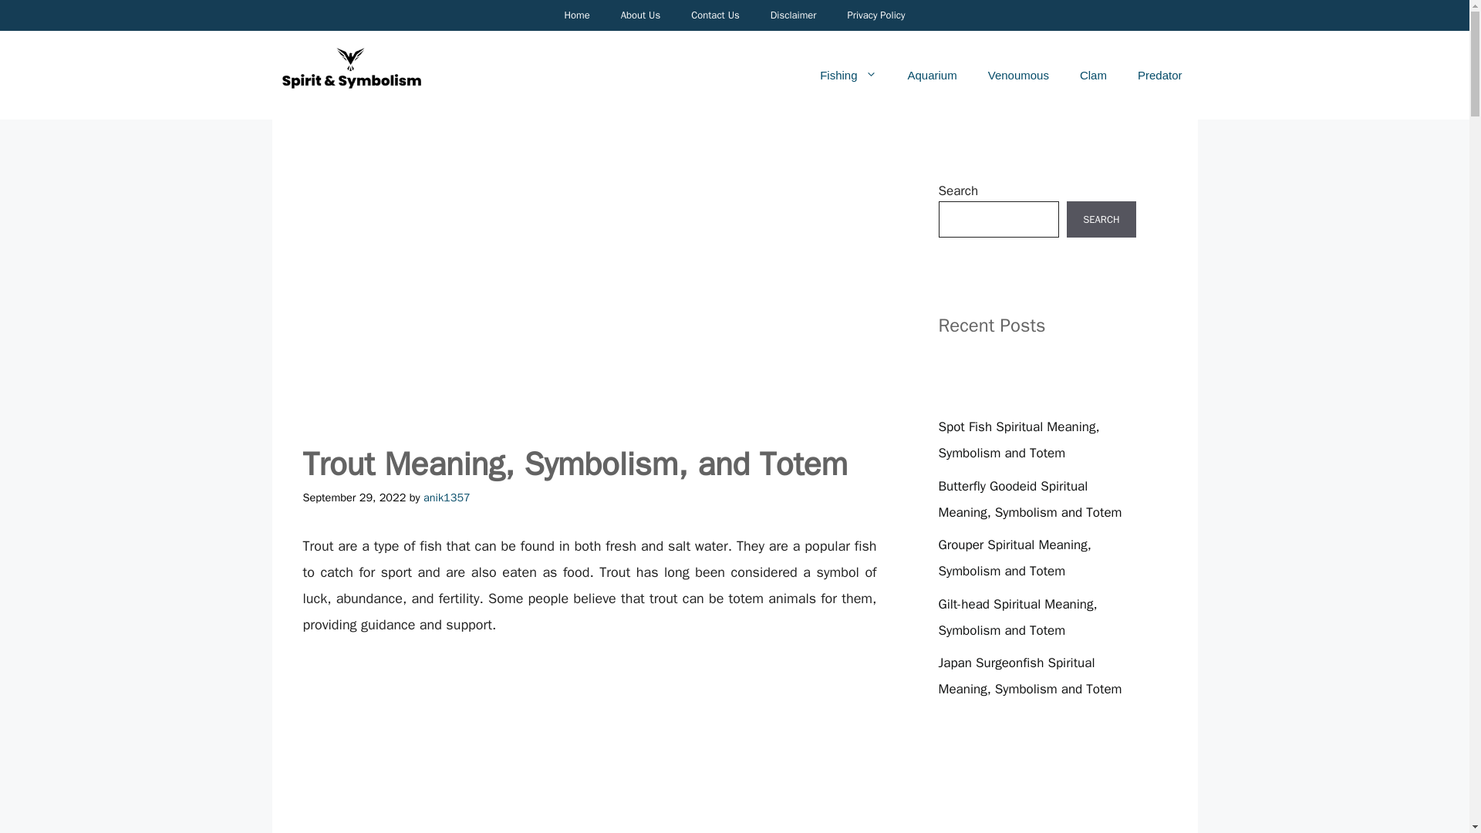 The height and width of the screenshot is (833, 1481). I want to click on SEARCH, so click(1101, 219).